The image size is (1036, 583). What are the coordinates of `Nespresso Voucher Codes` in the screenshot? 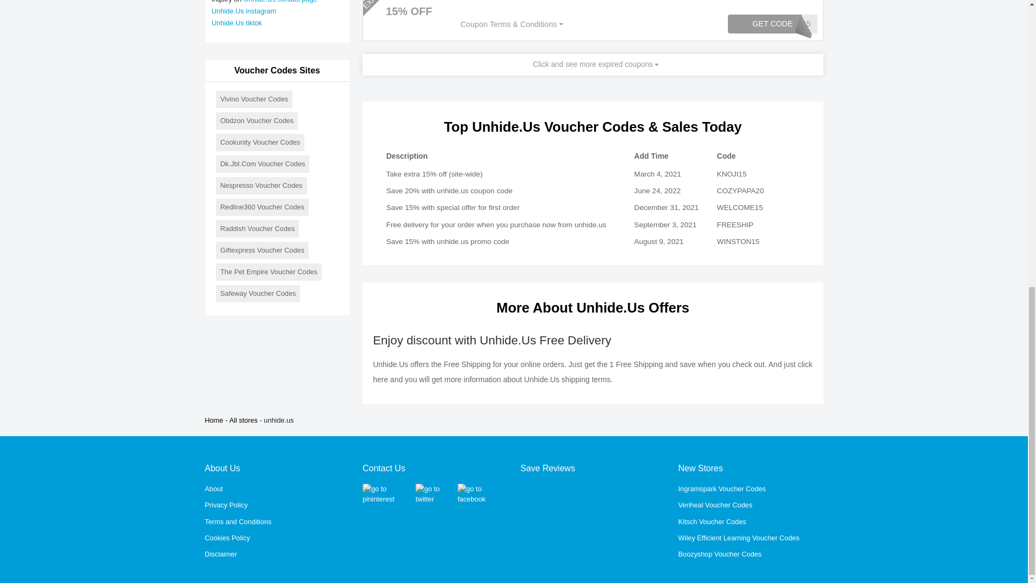 It's located at (261, 186).